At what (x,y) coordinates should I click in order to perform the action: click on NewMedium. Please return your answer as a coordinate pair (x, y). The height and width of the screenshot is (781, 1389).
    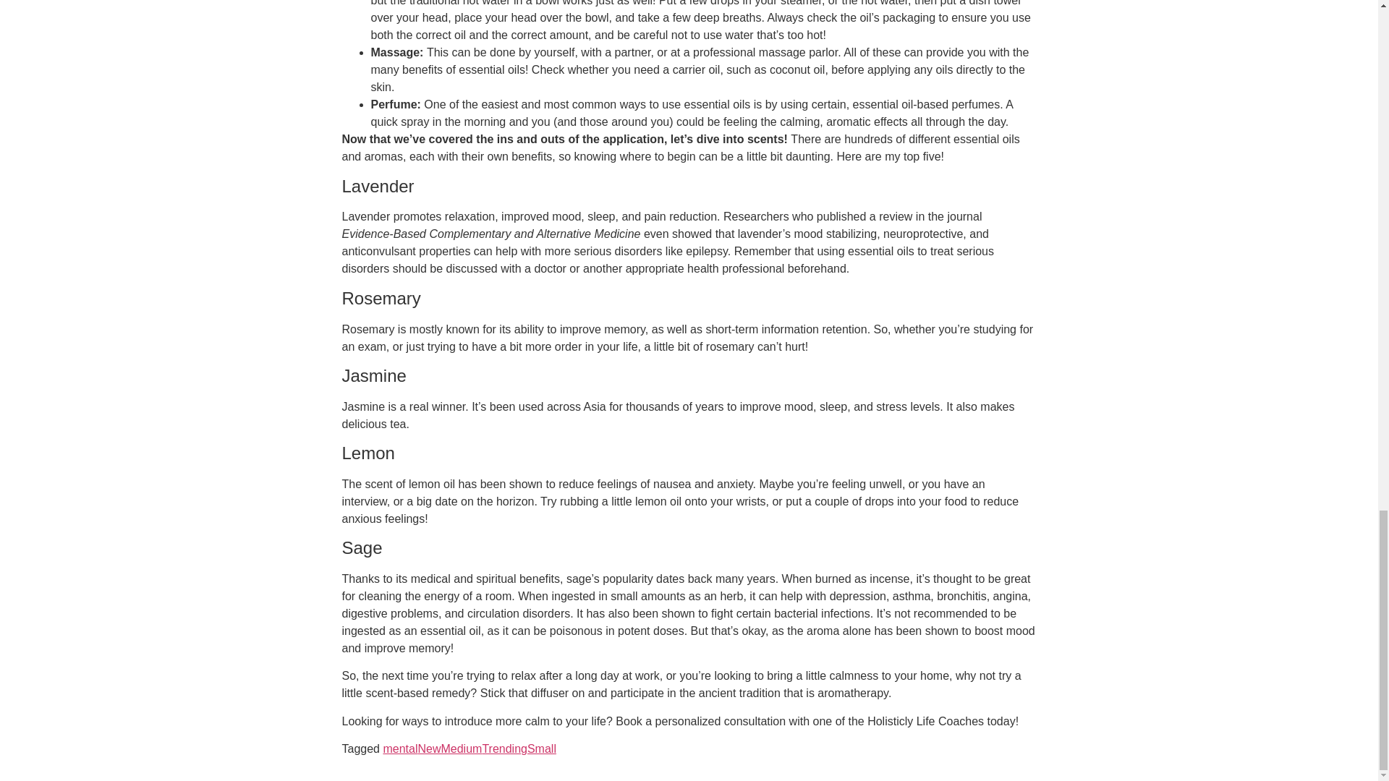
    Looking at the image, I should click on (450, 749).